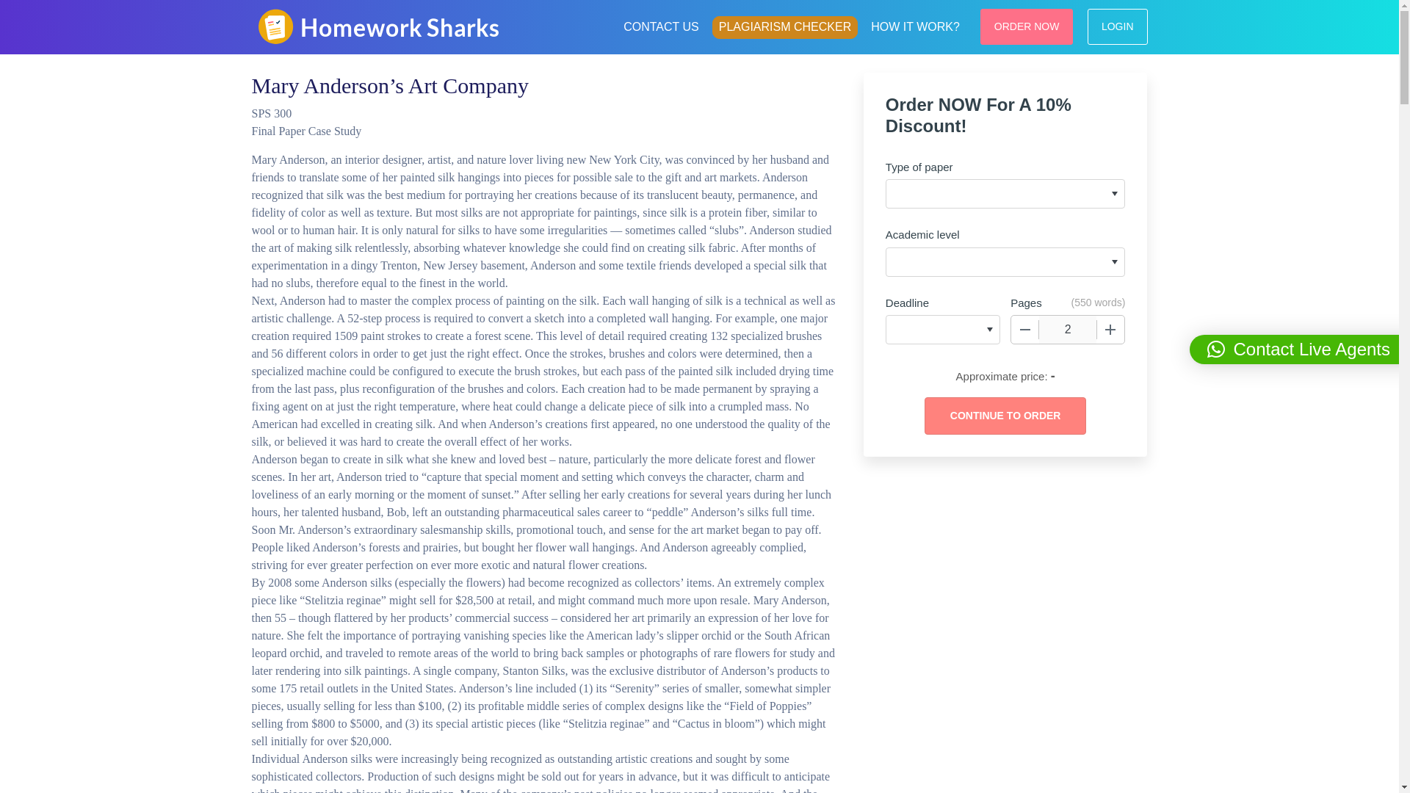 The image size is (1410, 793). Describe the element at coordinates (1110, 329) in the screenshot. I see `Increase` at that location.